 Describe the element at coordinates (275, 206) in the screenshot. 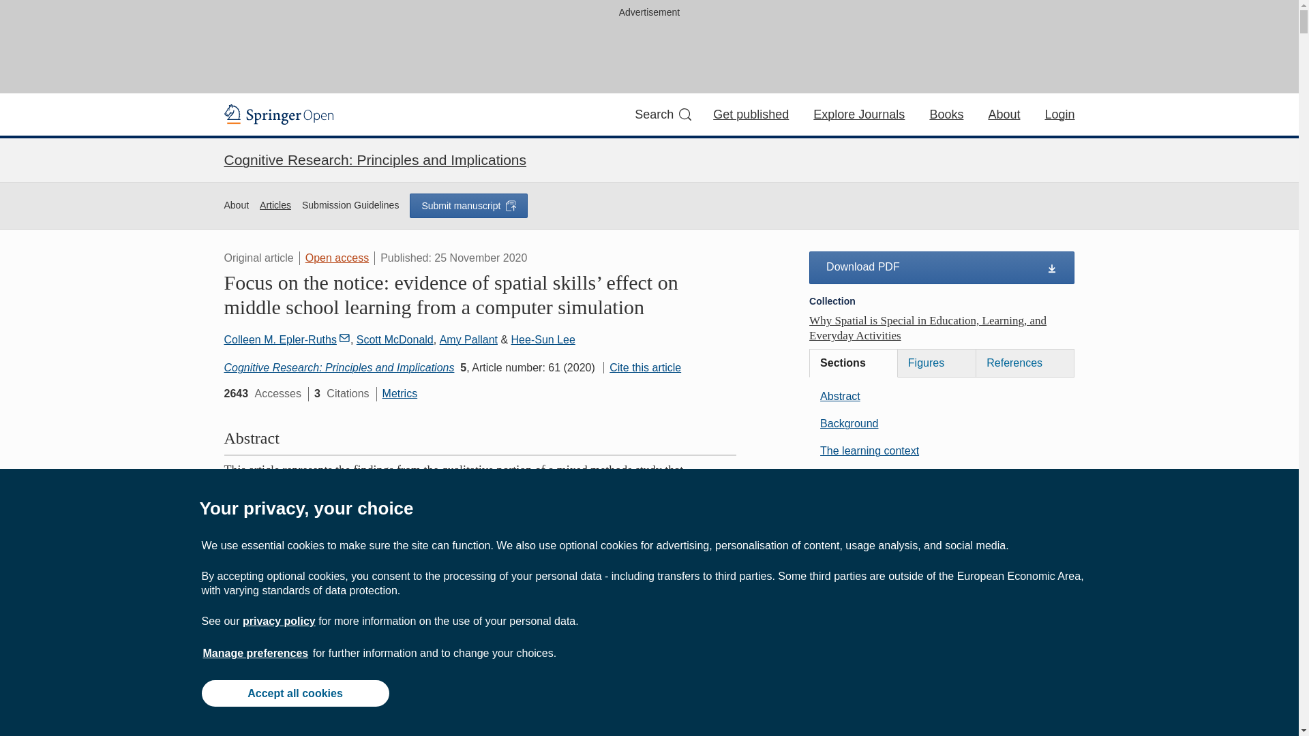

I see `Articles` at that location.